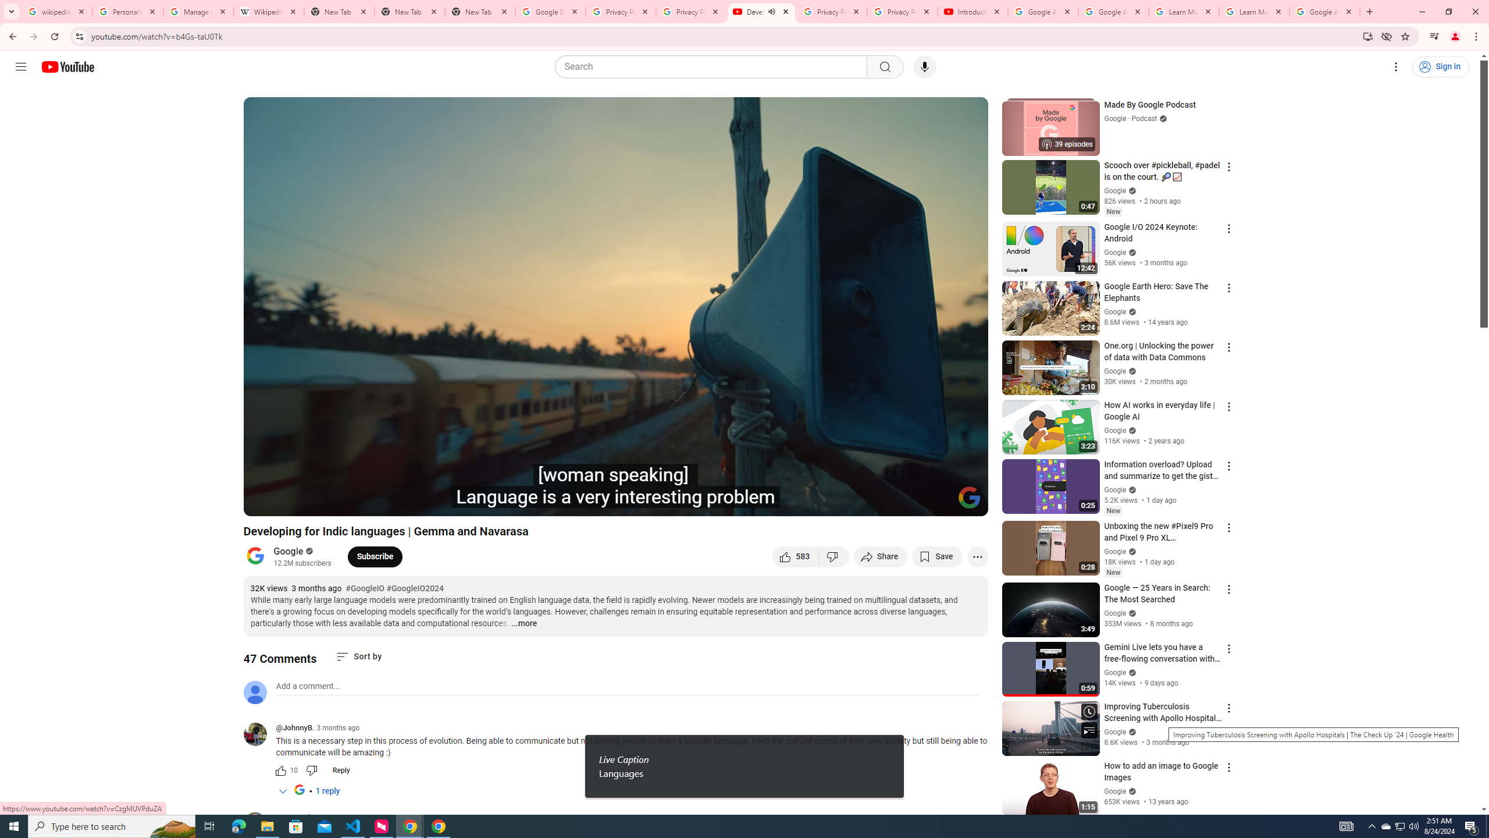 The height and width of the screenshot is (838, 1489). I want to click on New Tab, so click(480, 12).